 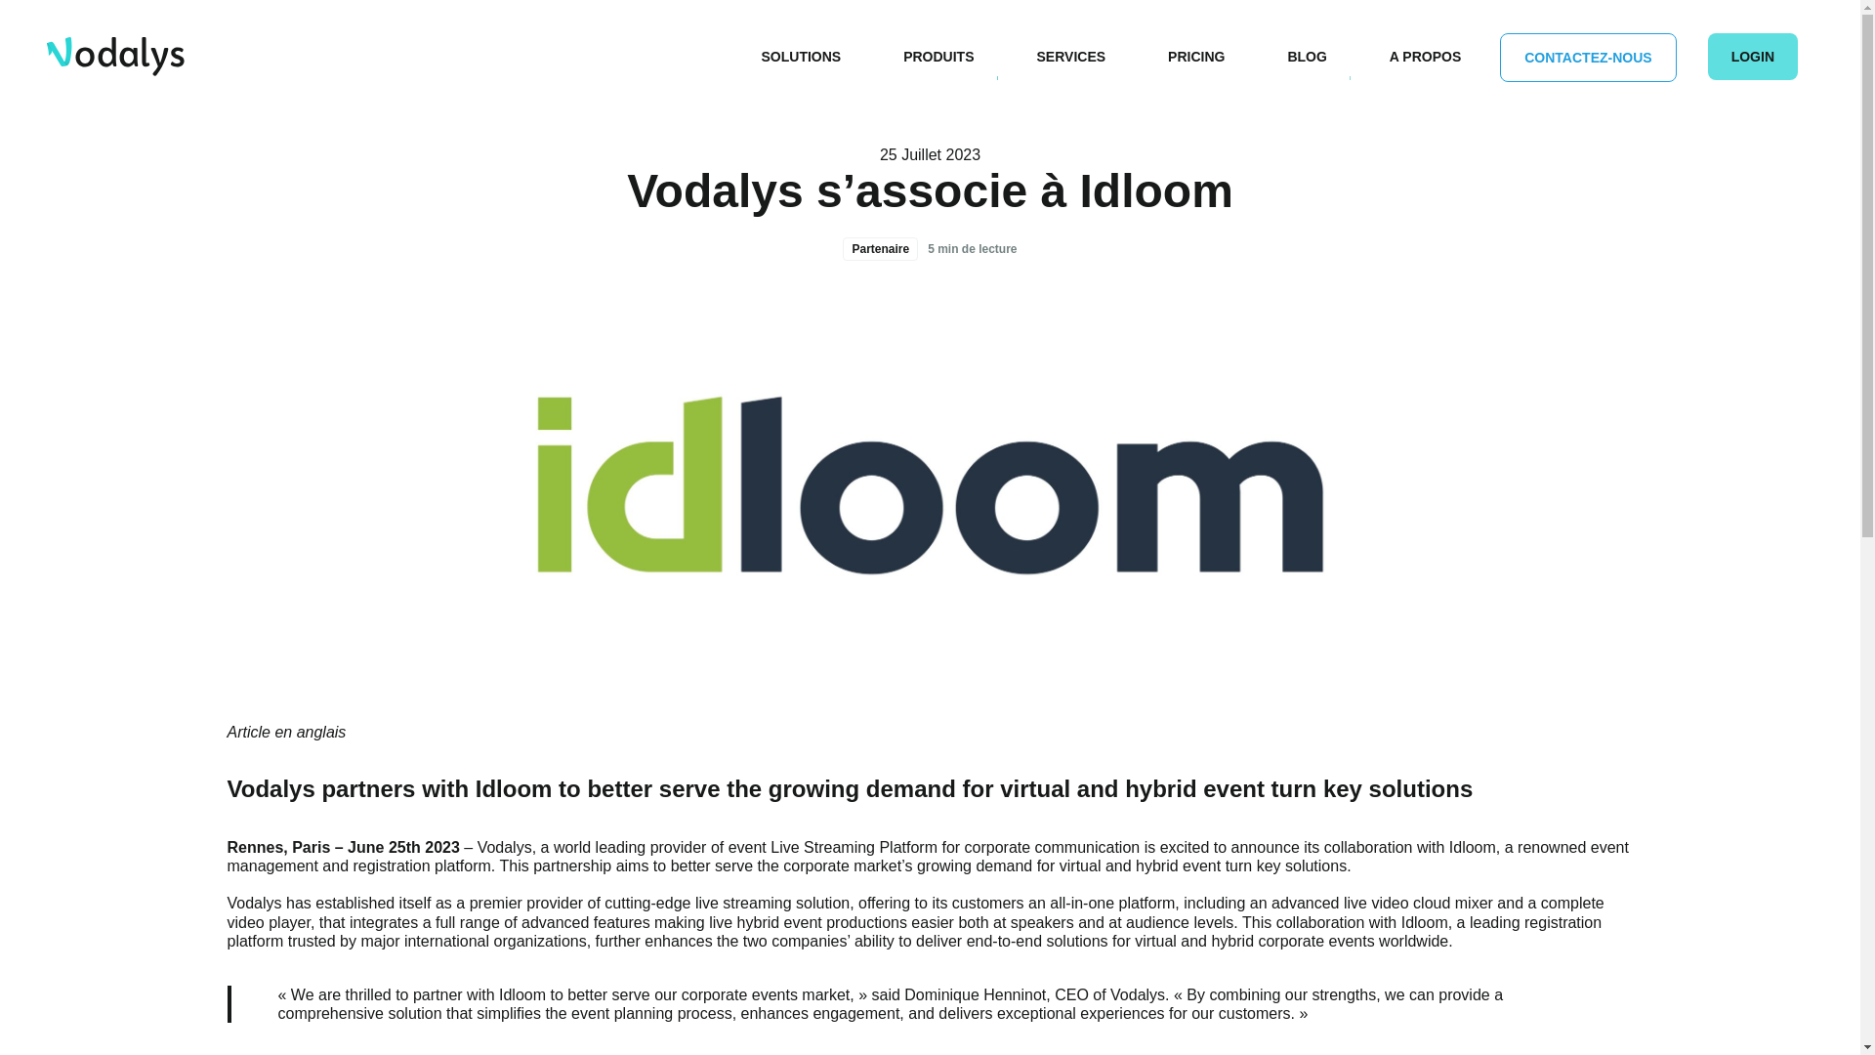 What do you see at coordinates (801, 57) in the screenshot?
I see `SOLUTIONS` at bounding box center [801, 57].